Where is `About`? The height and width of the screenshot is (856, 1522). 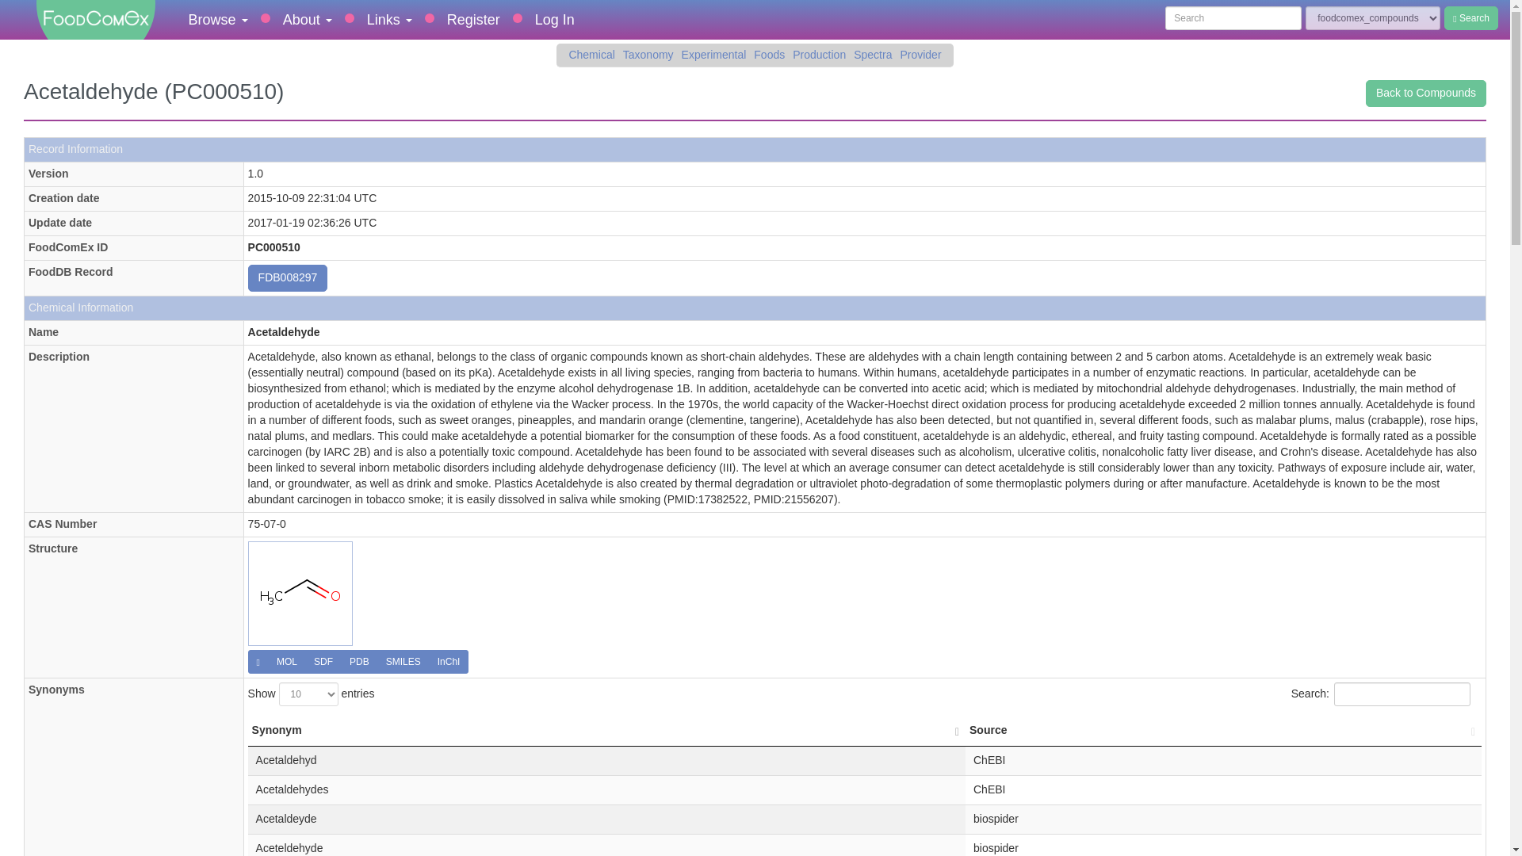 About is located at coordinates (308, 19).